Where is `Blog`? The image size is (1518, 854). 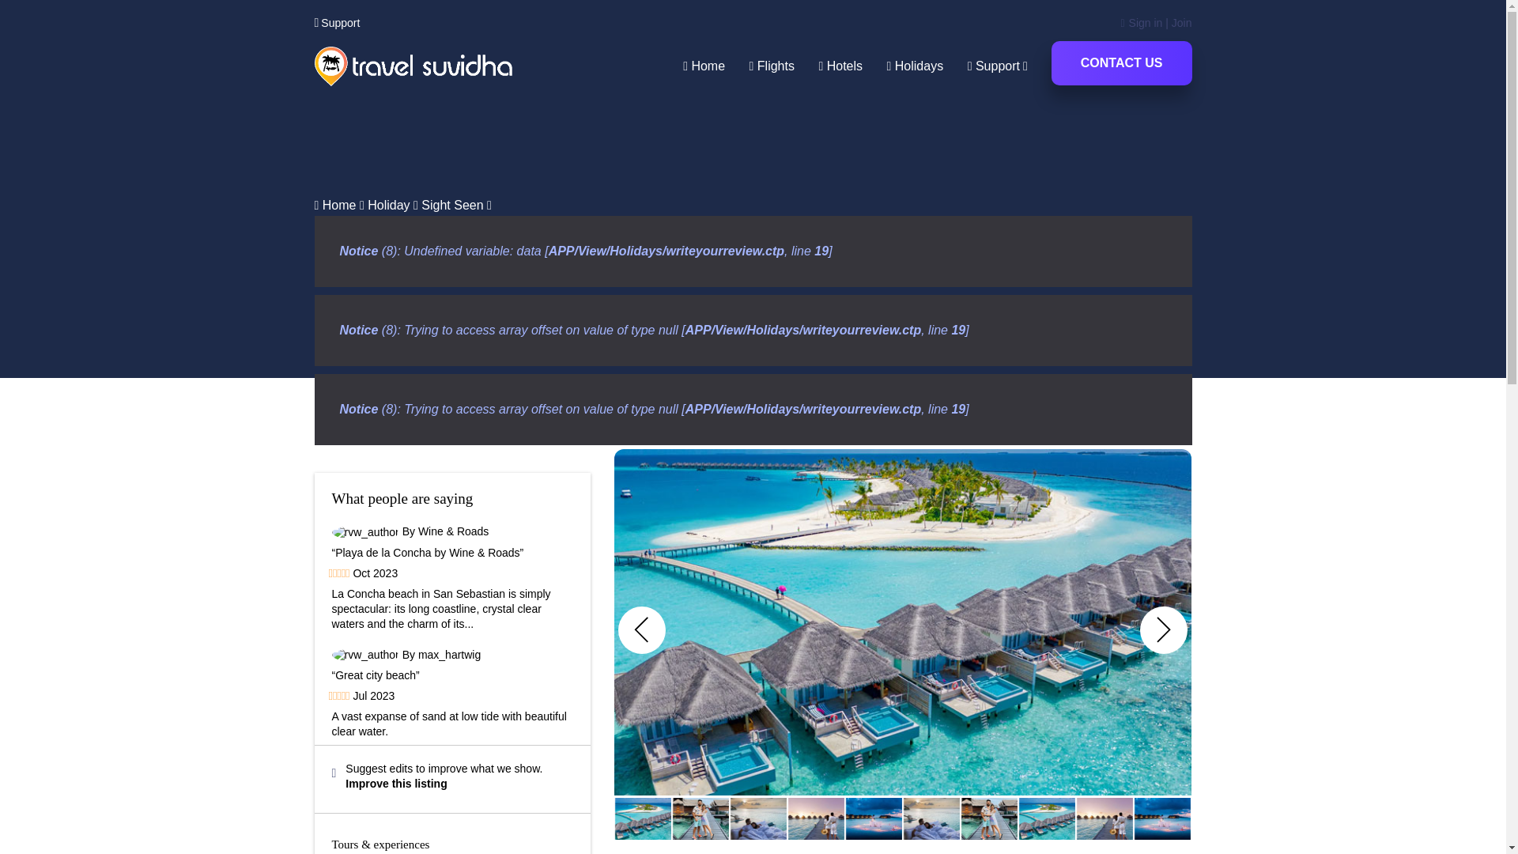
Blog is located at coordinates (388, 204).